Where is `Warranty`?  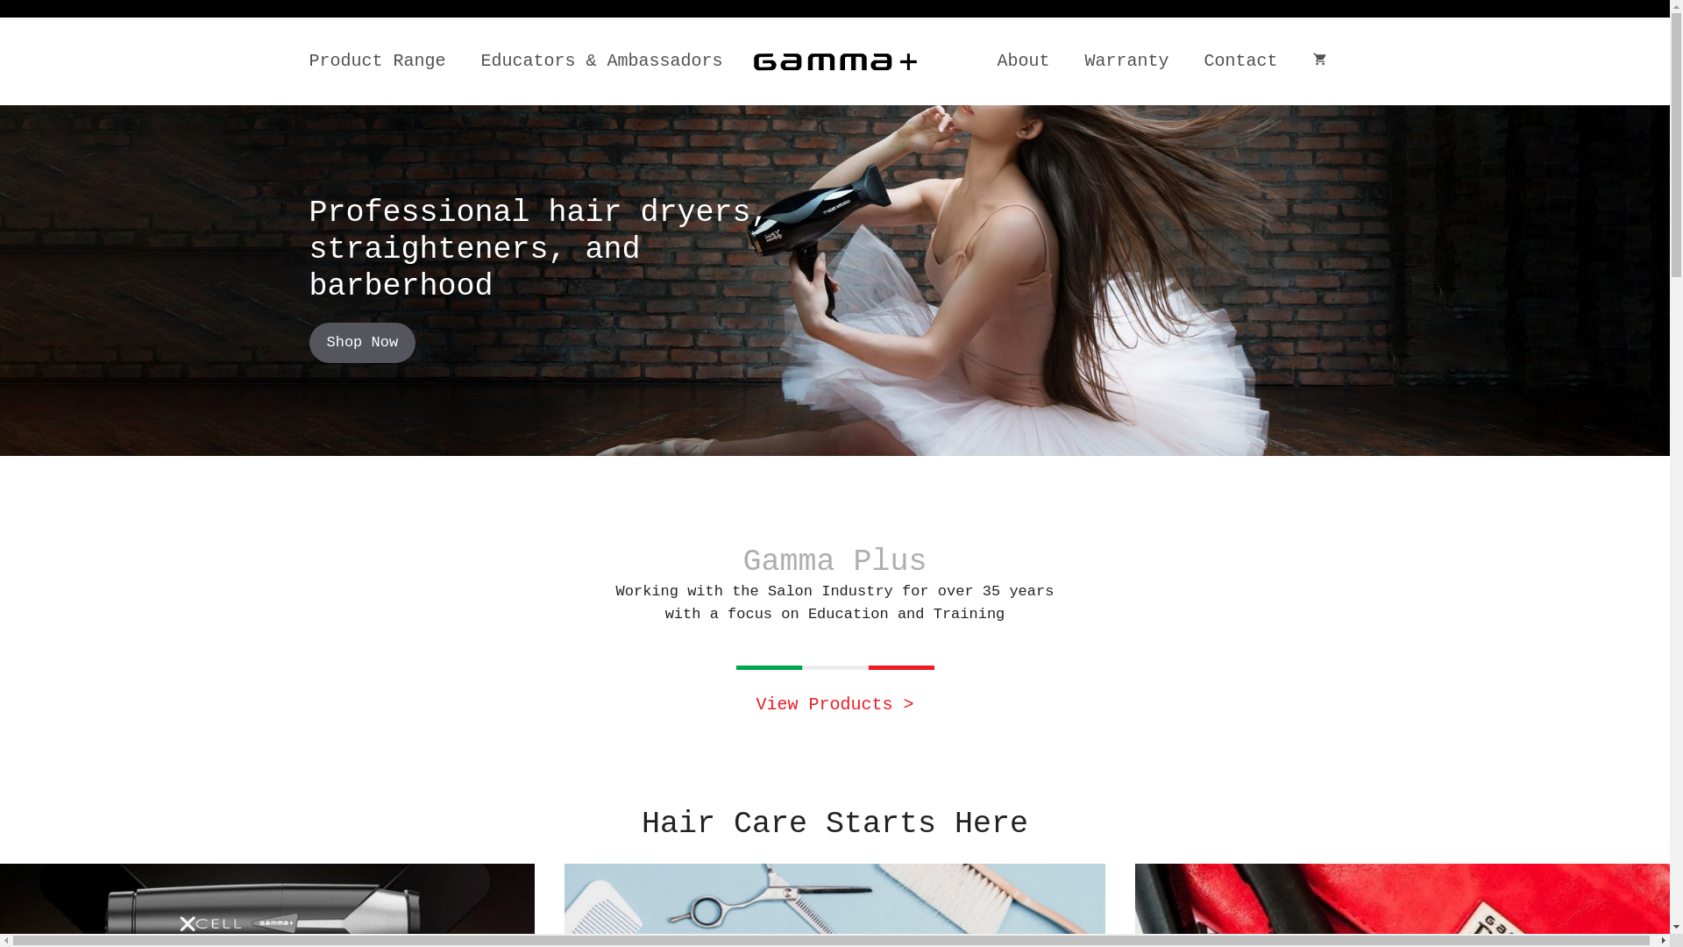 Warranty is located at coordinates (1126, 61).